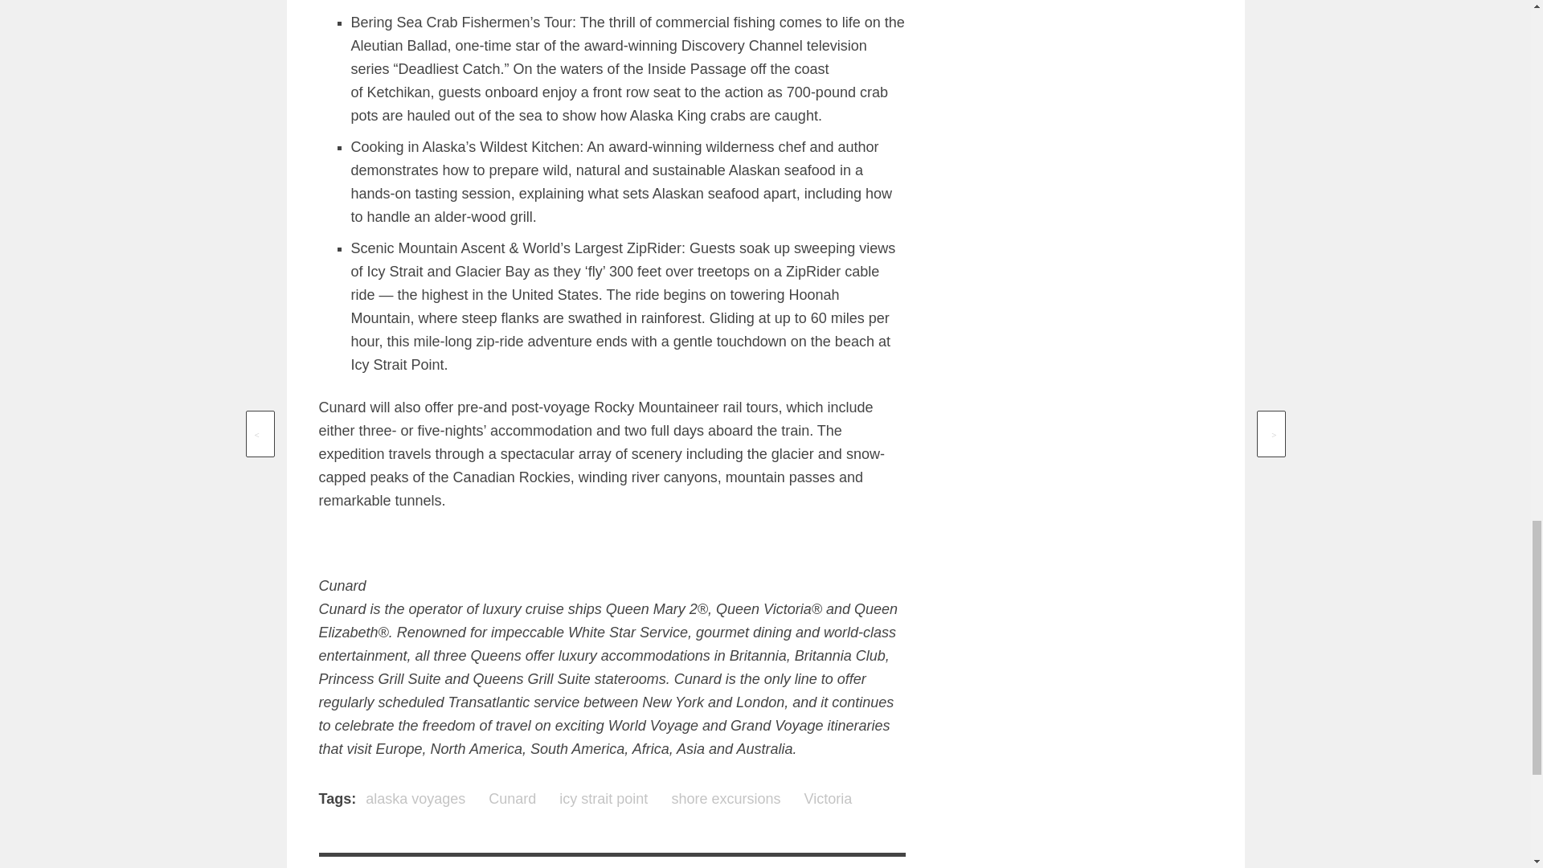 Image resolution: width=1543 pixels, height=868 pixels. I want to click on alaska voyages, so click(415, 799).